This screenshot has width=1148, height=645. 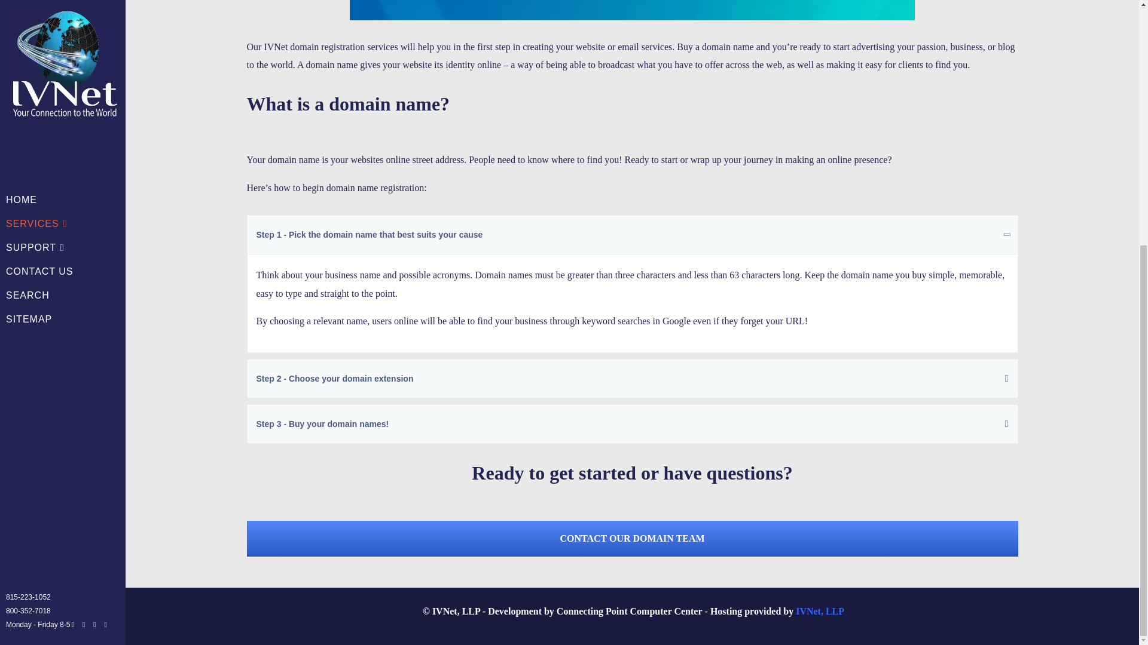 I want to click on Step 2 - Choose your domain extension, so click(x=633, y=379).